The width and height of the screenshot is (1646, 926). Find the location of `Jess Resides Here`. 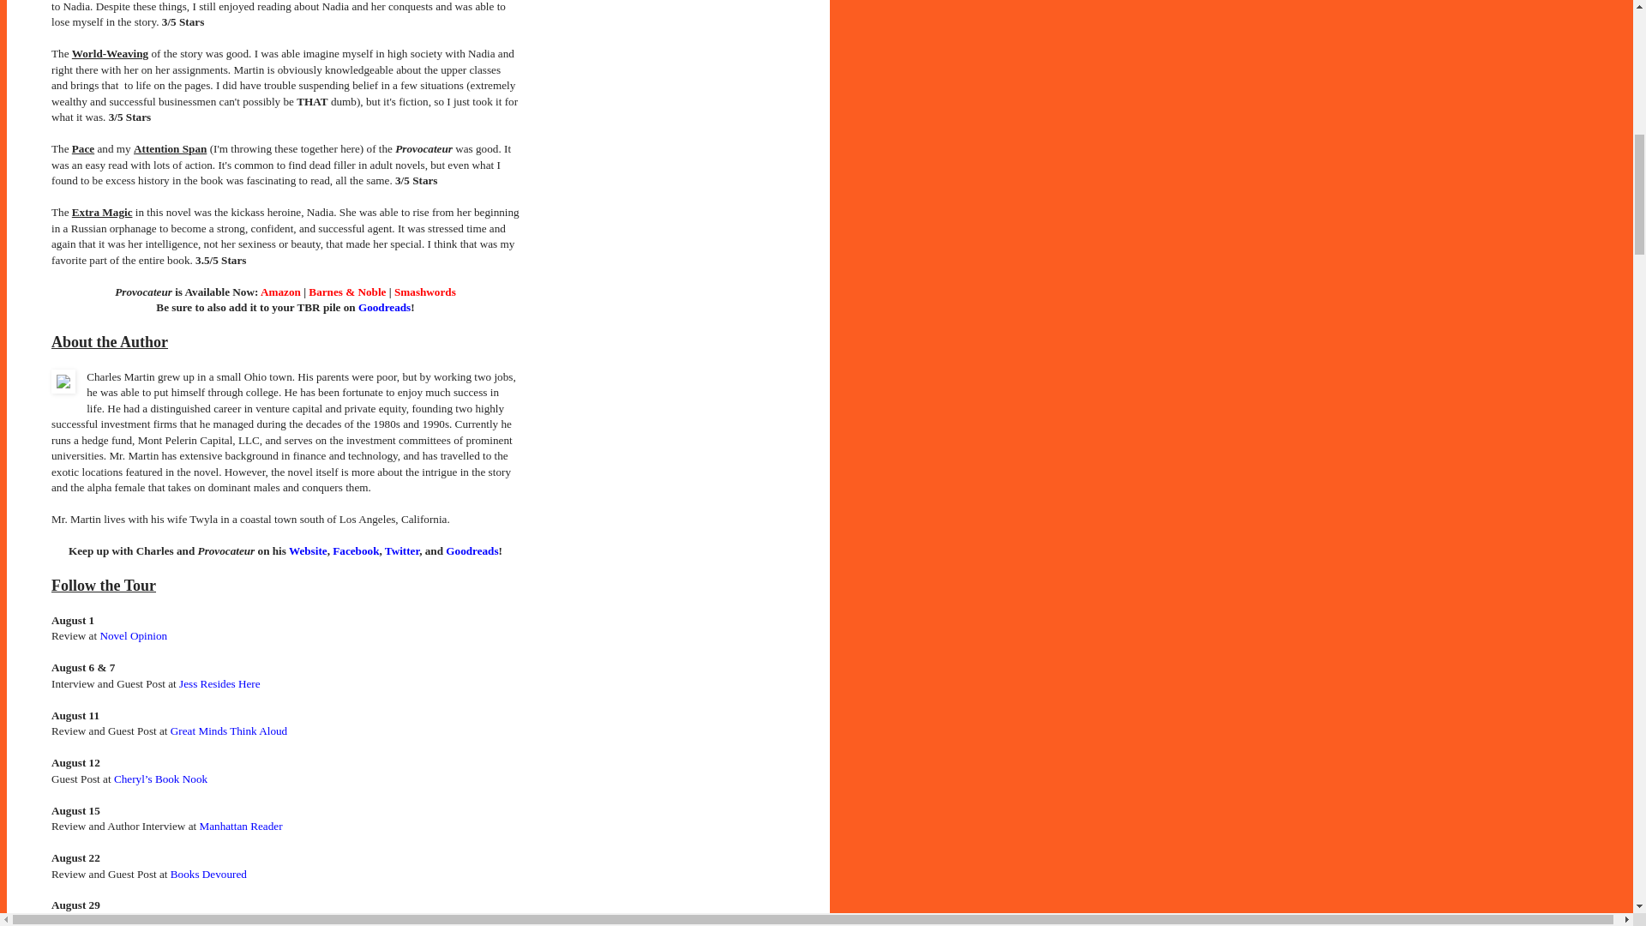

Jess Resides Here is located at coordinates (219, 682).